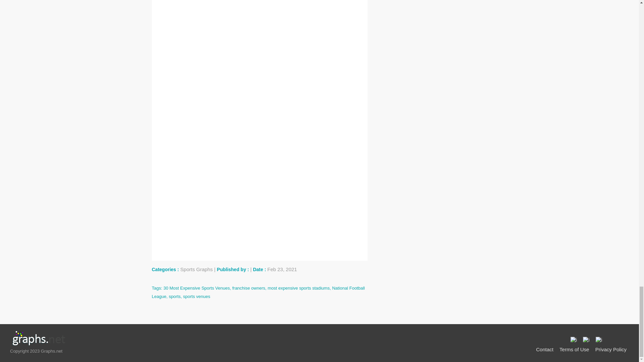 The height and width of the screenshot is (362, 644). I want to click on Privacy Policy, so click(611, 349).